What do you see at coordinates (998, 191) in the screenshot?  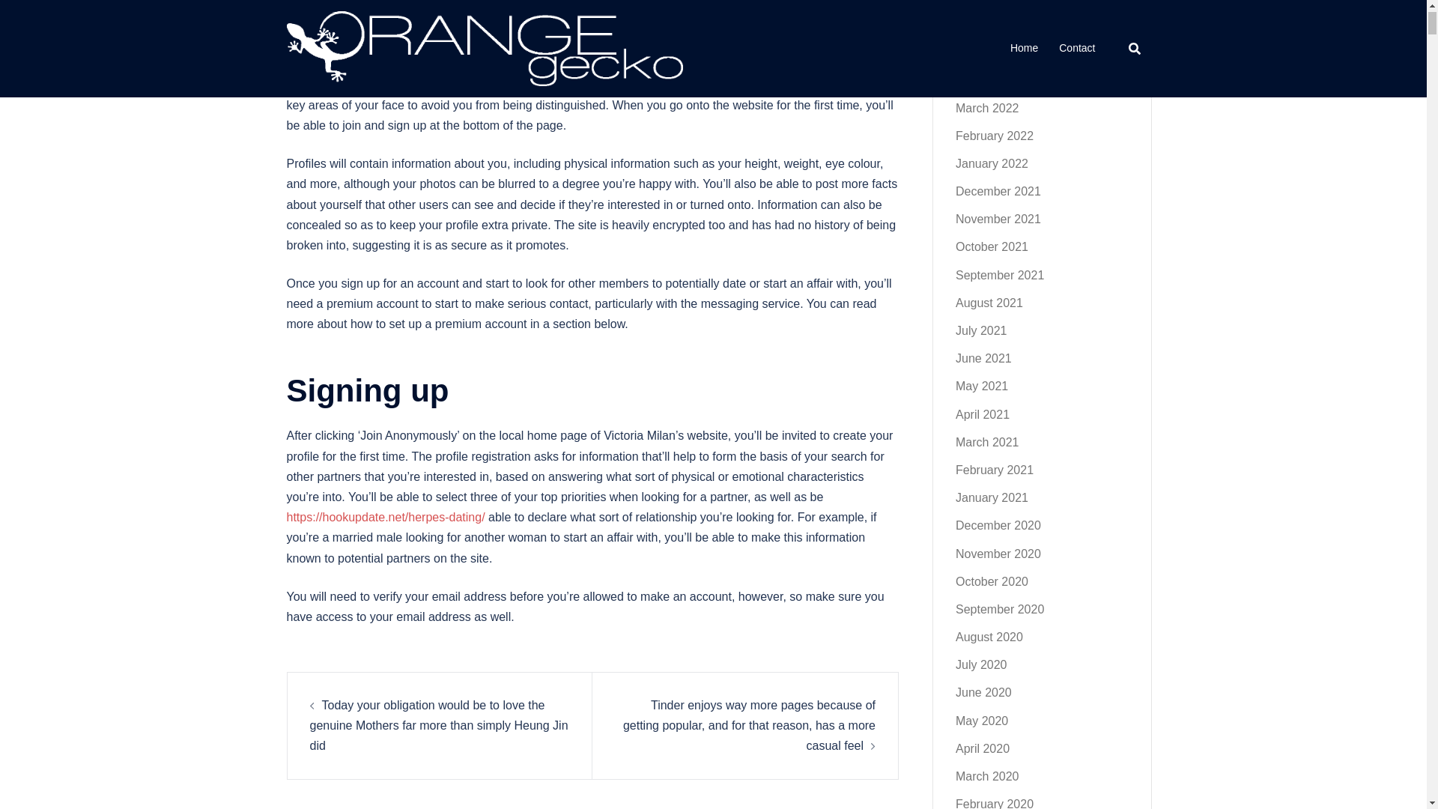 I see `December 2021` at bounding box center [998, 191].